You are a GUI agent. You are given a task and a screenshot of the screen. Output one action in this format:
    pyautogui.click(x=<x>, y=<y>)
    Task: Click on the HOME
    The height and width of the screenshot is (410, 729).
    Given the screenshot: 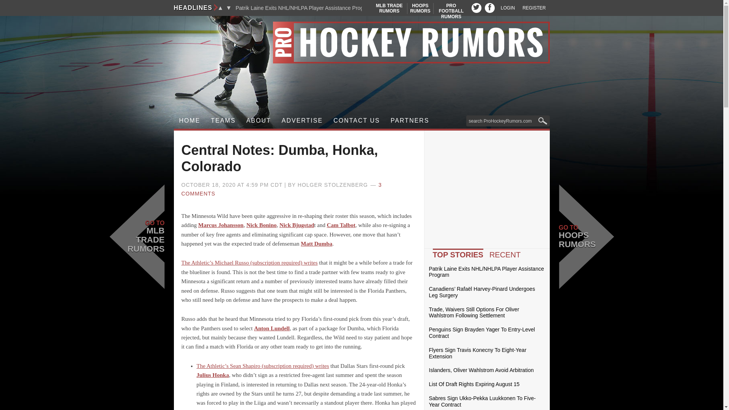 What is the action you would take?
    pyautogui.click(x=420, y=8)
    